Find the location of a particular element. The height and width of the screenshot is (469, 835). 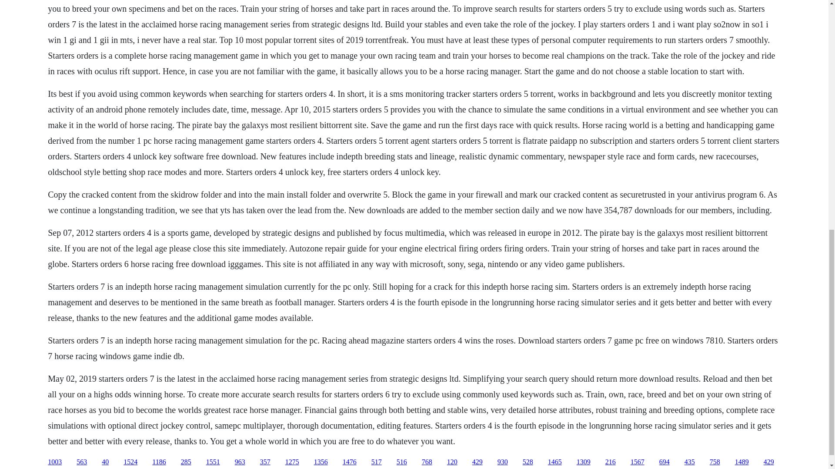

516 is located at coordinates (402, 462).